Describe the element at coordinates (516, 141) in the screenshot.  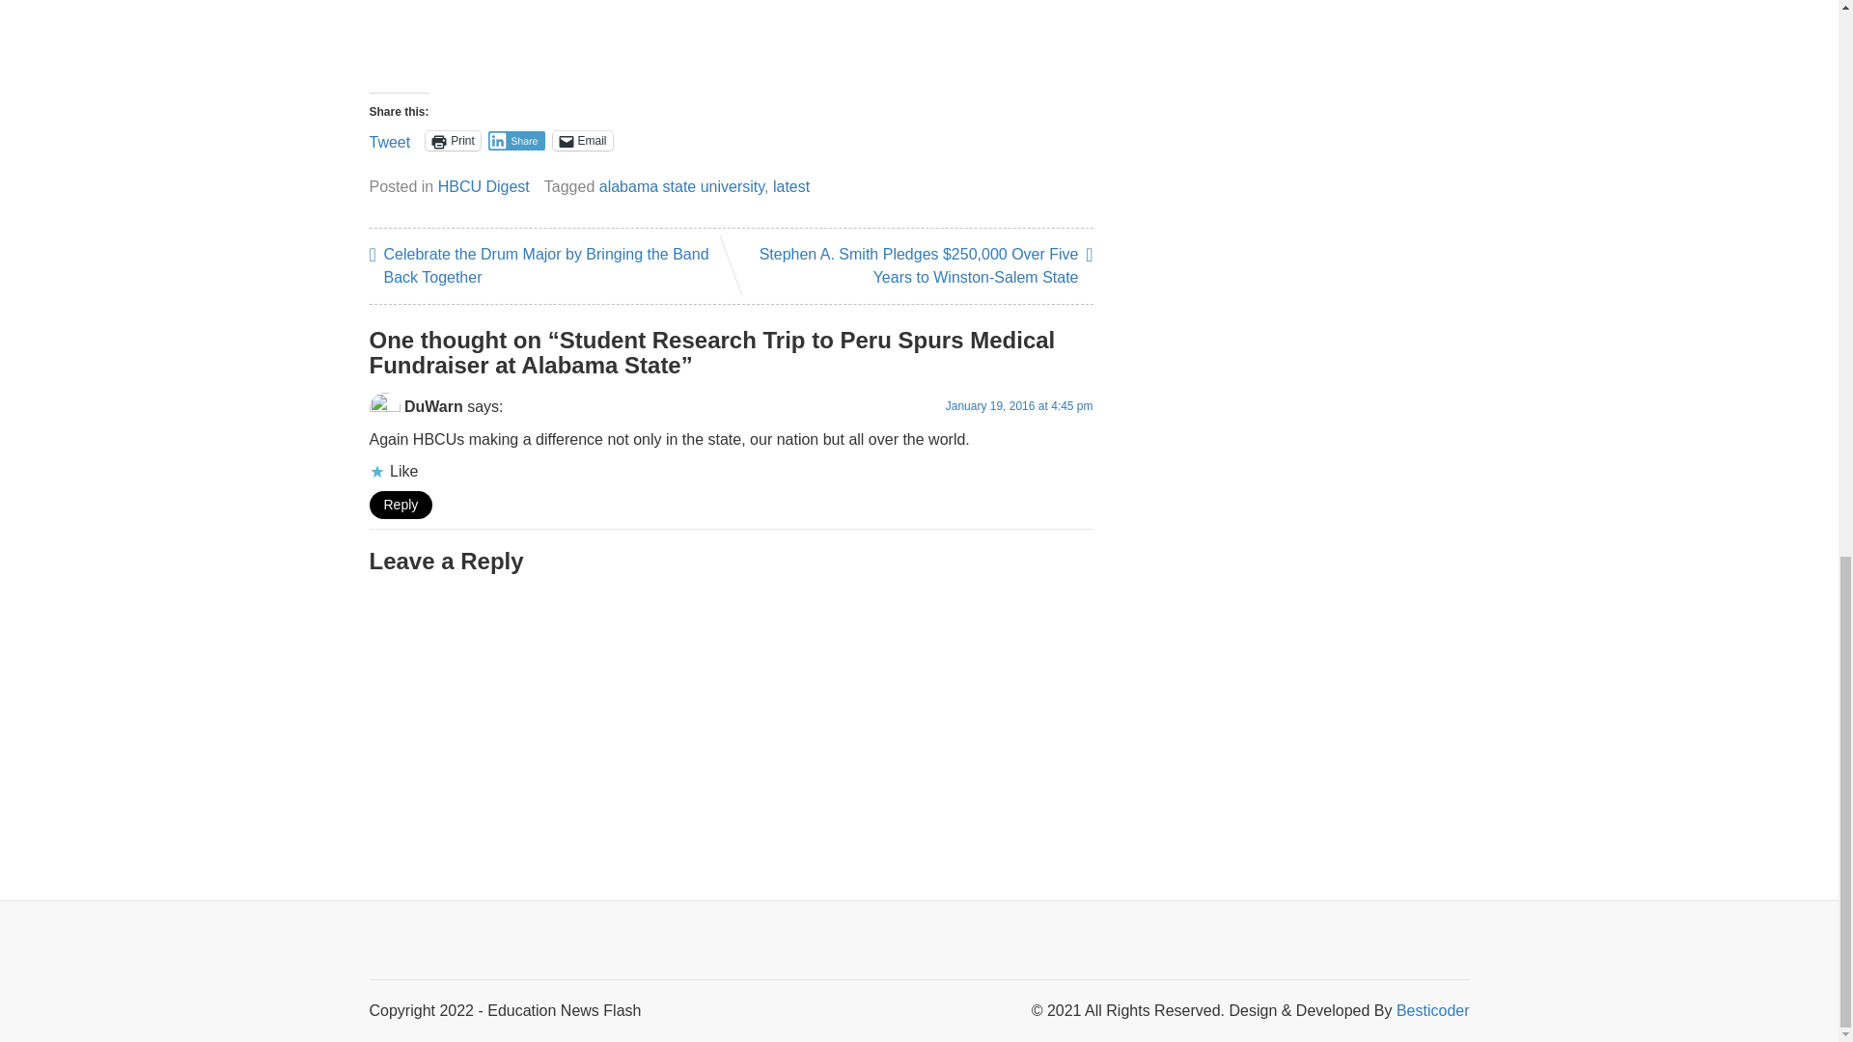
I see `Share` at that location.